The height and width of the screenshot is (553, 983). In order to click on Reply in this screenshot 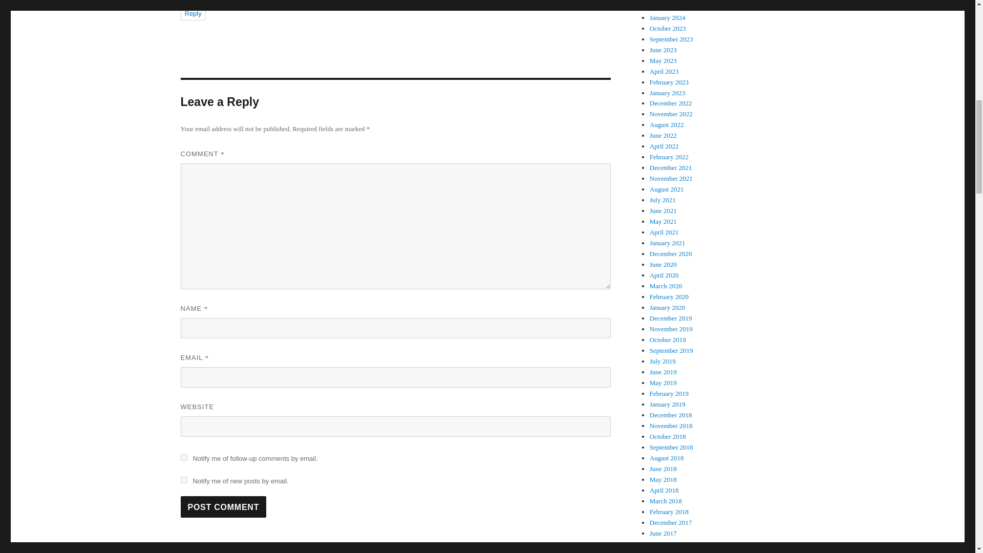, I will do `click(193, 13)`.